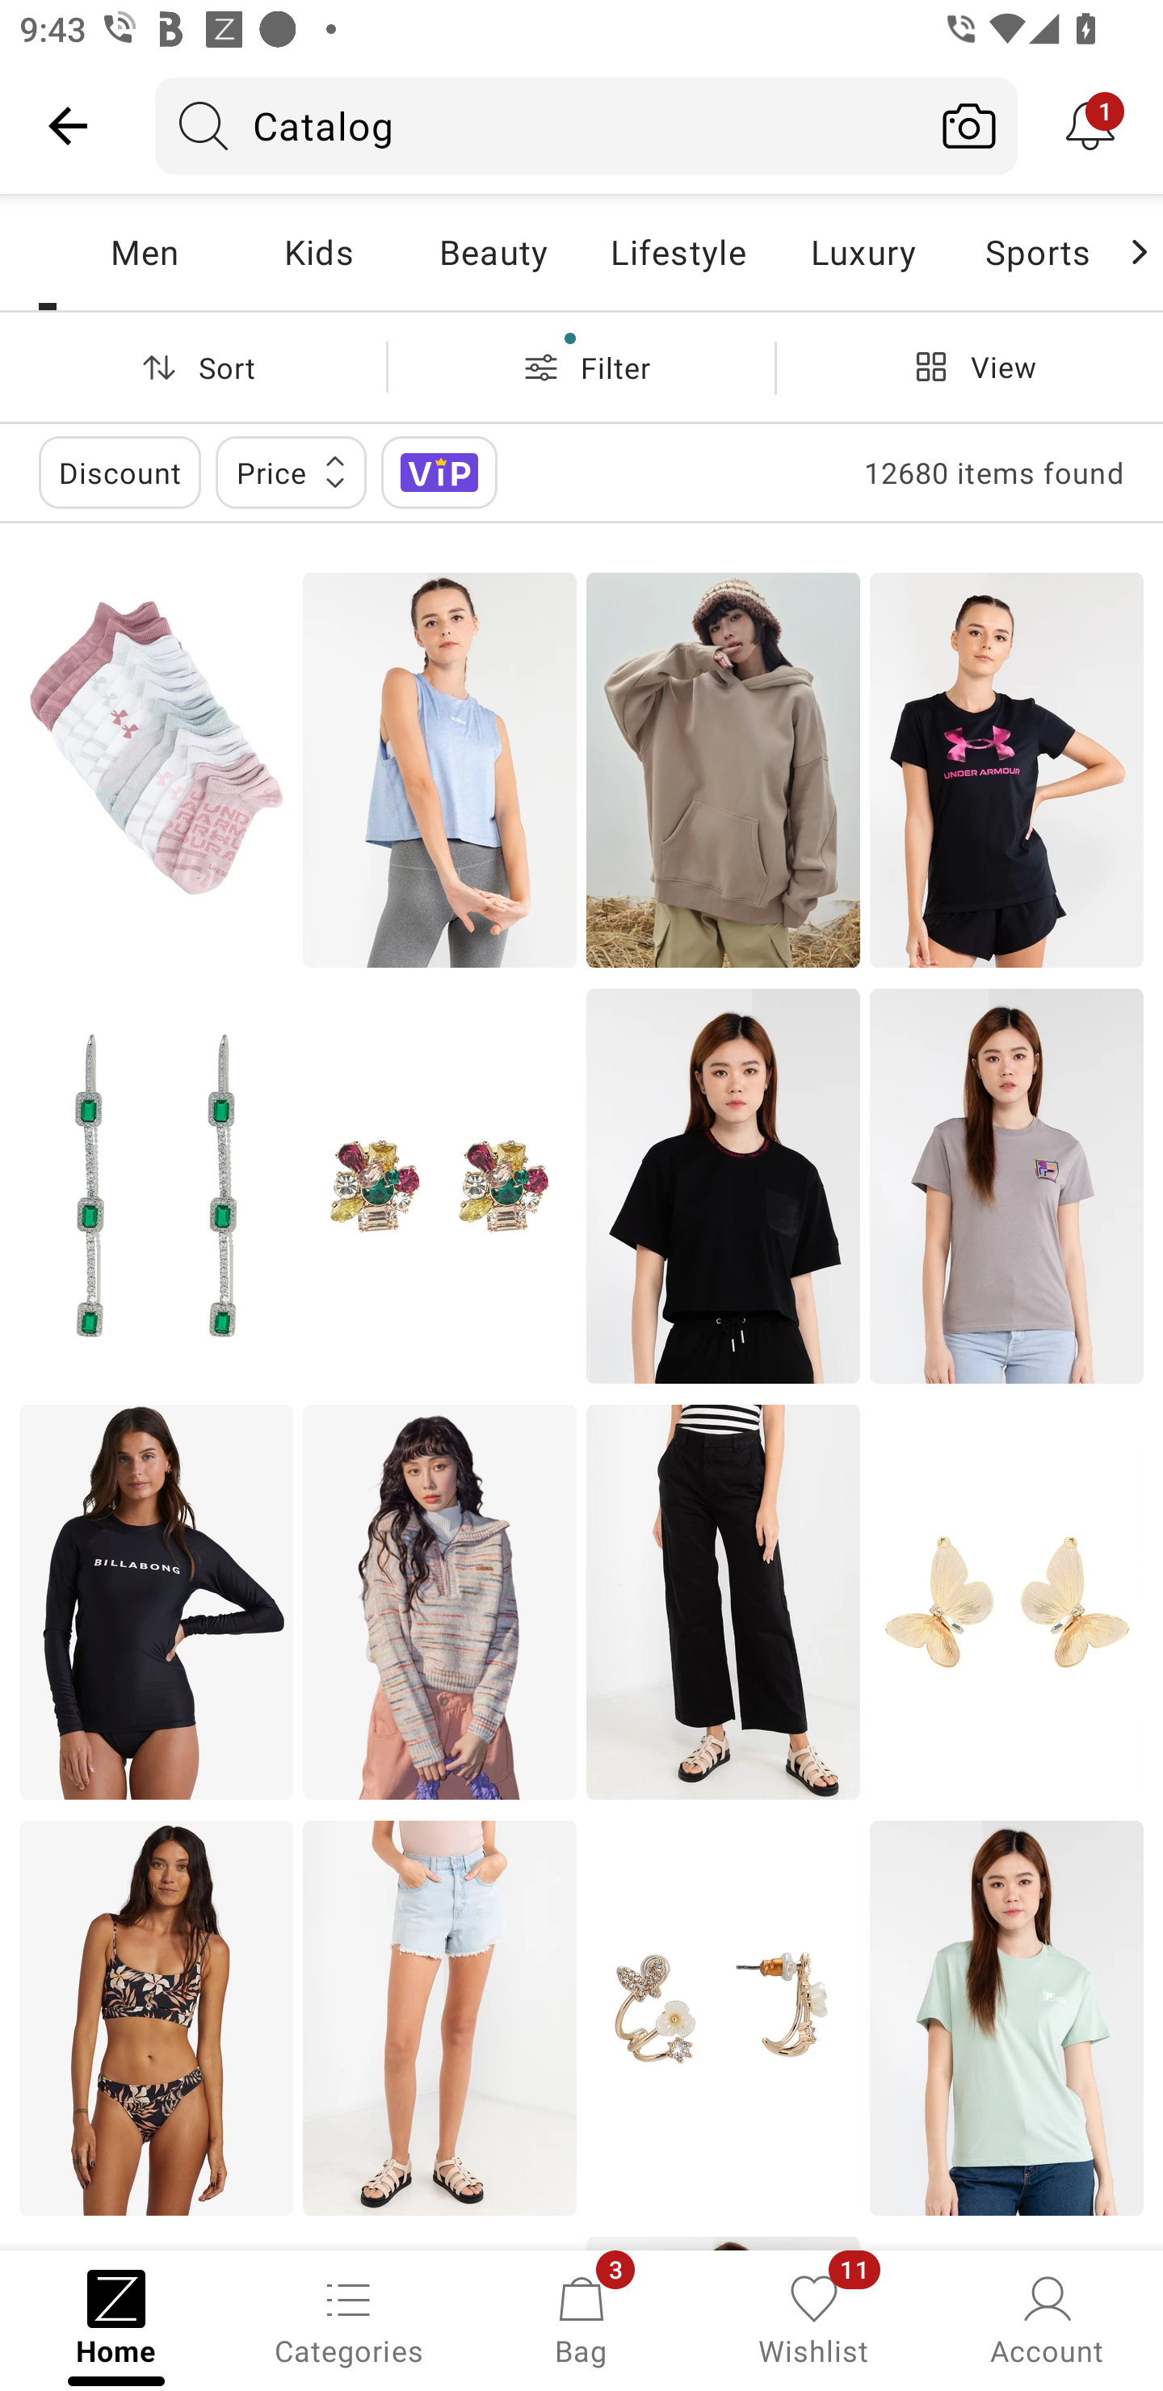 This screenshot has height=2391, width=1163. Describe the element at coordinates (493, 252) in the screenshot. I see `Beauty` at that location.